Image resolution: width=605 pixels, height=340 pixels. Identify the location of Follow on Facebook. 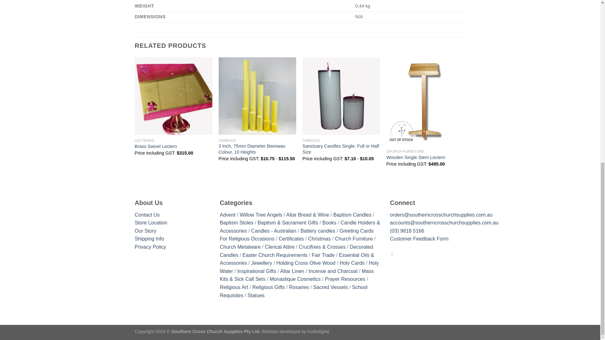
(394, 254).